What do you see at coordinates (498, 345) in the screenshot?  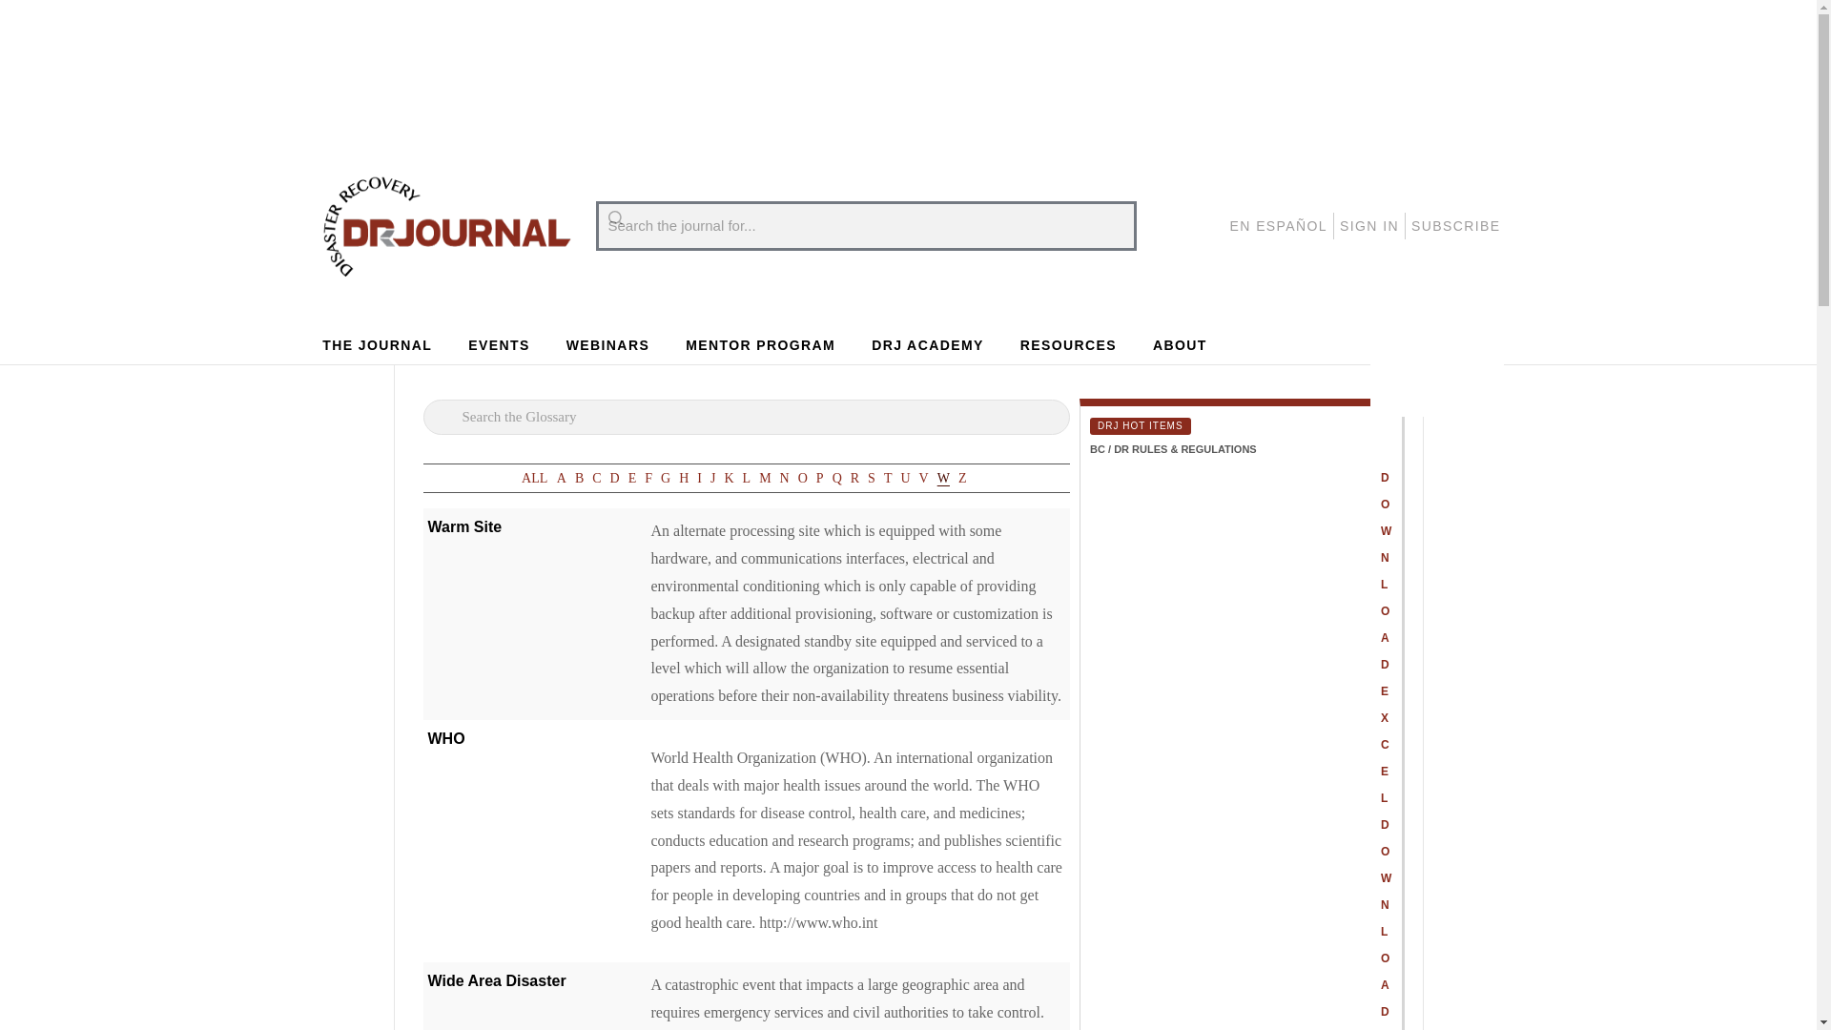 I see `EVENTS` at bounding box center [498, 345].